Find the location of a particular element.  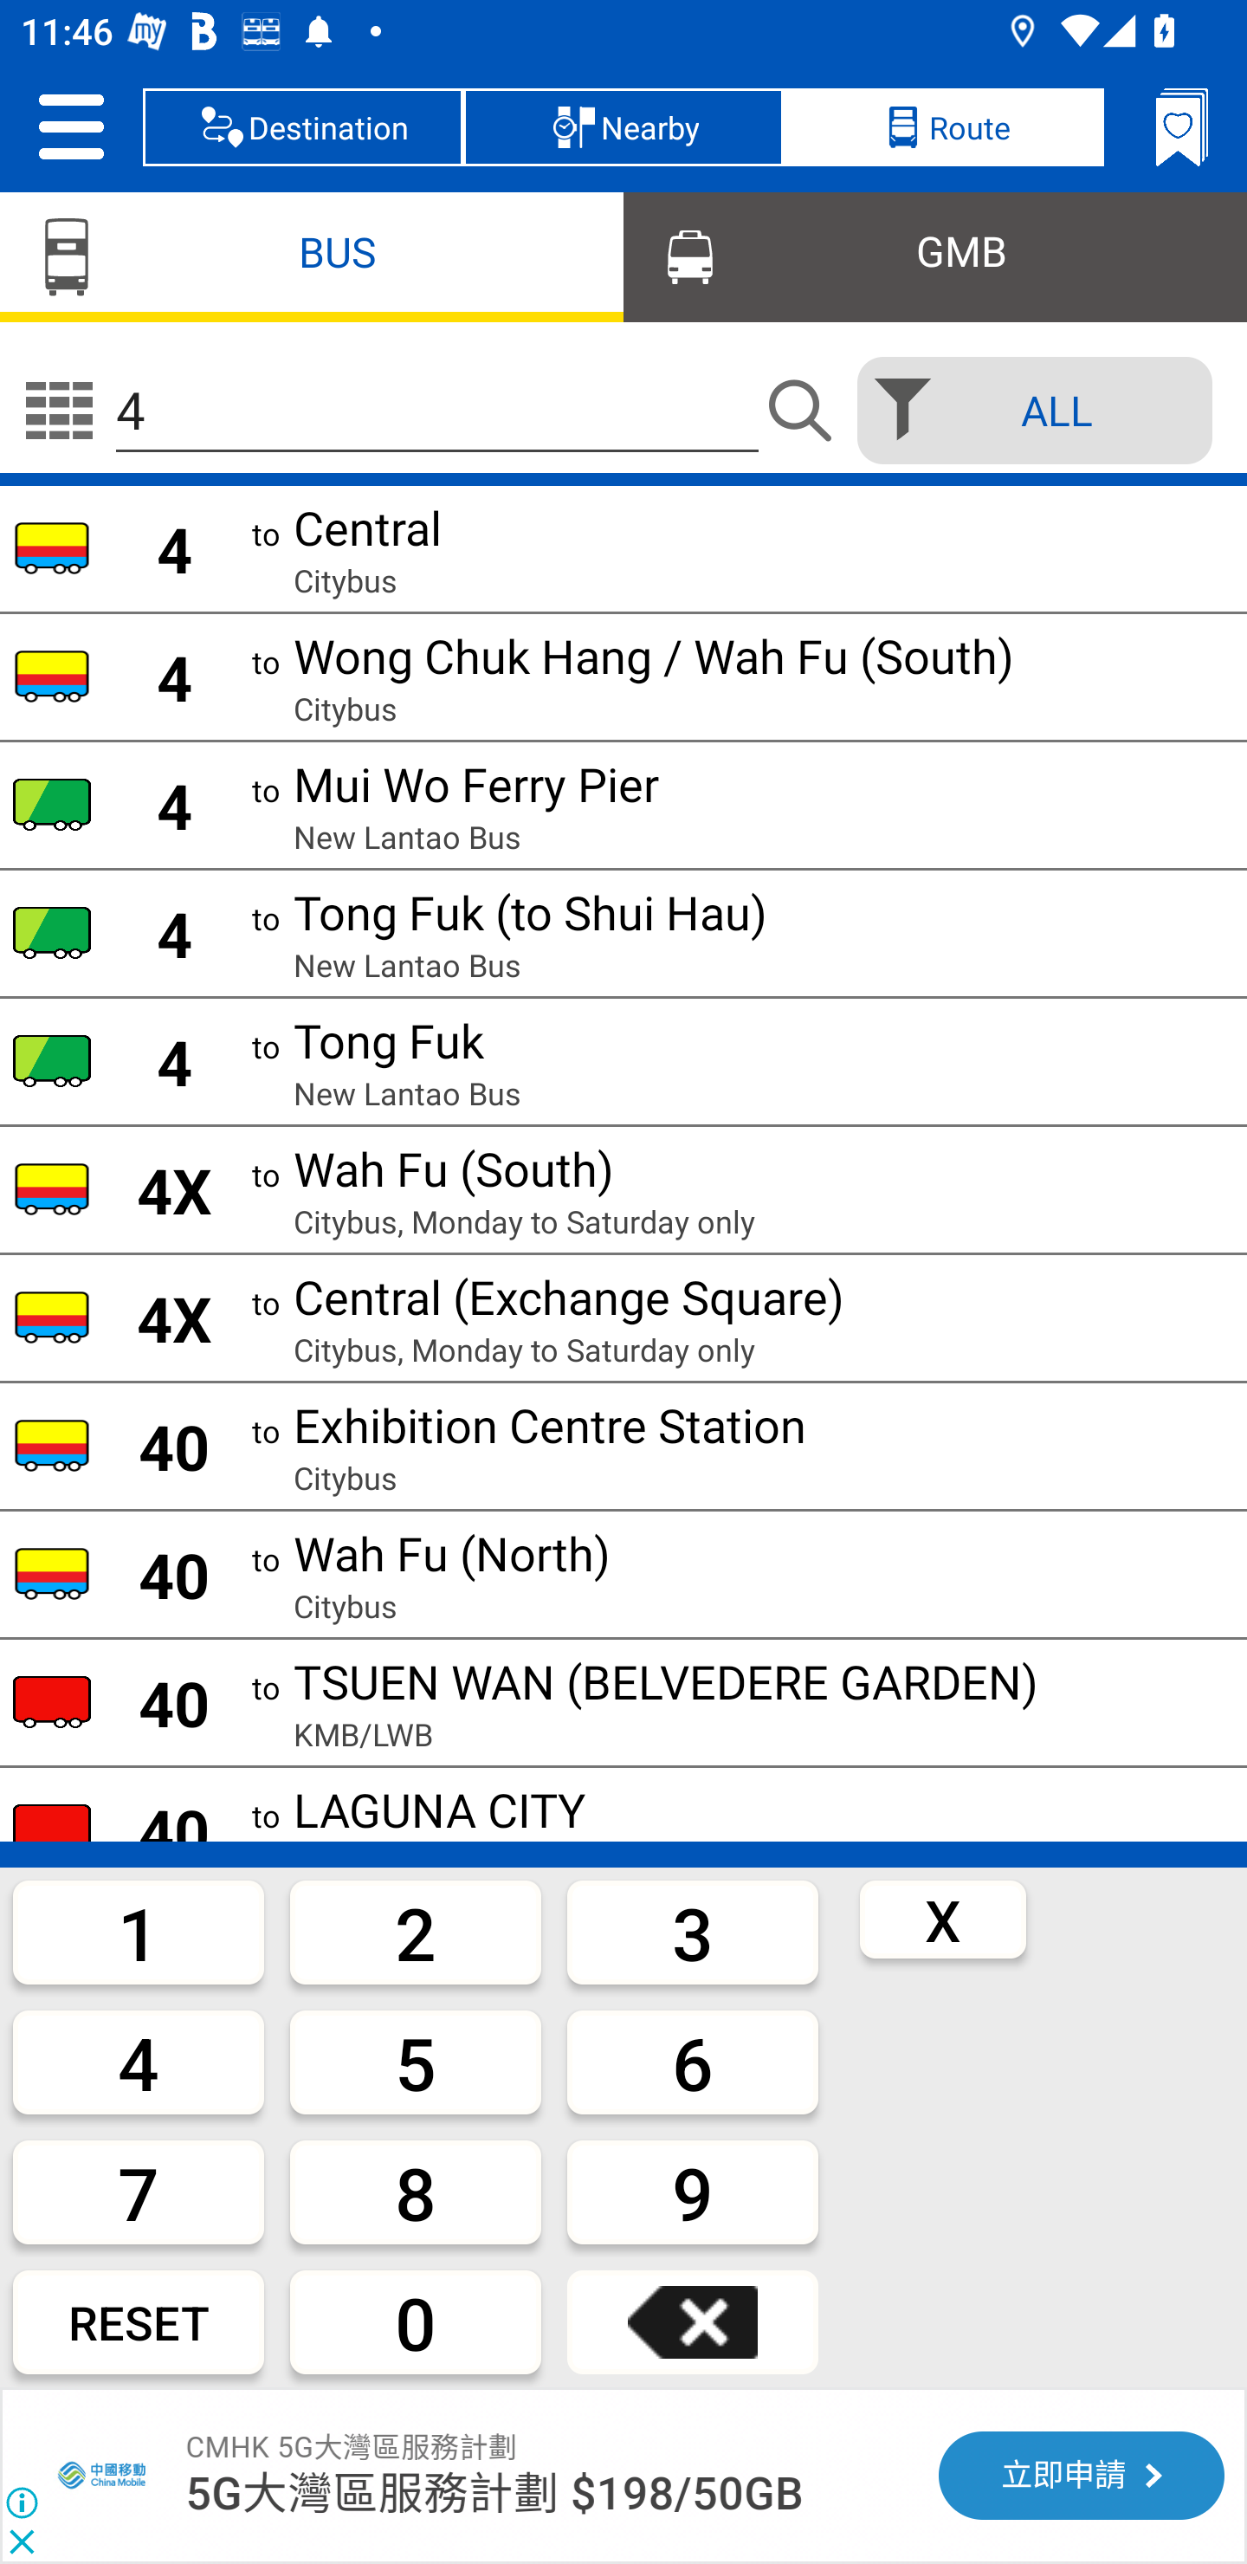

7 is located at coordinates (139, 2192).